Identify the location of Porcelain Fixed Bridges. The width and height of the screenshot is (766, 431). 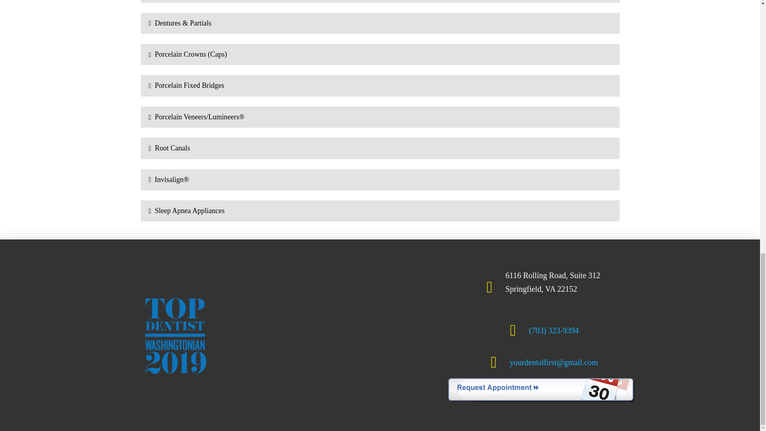
(379, 85).